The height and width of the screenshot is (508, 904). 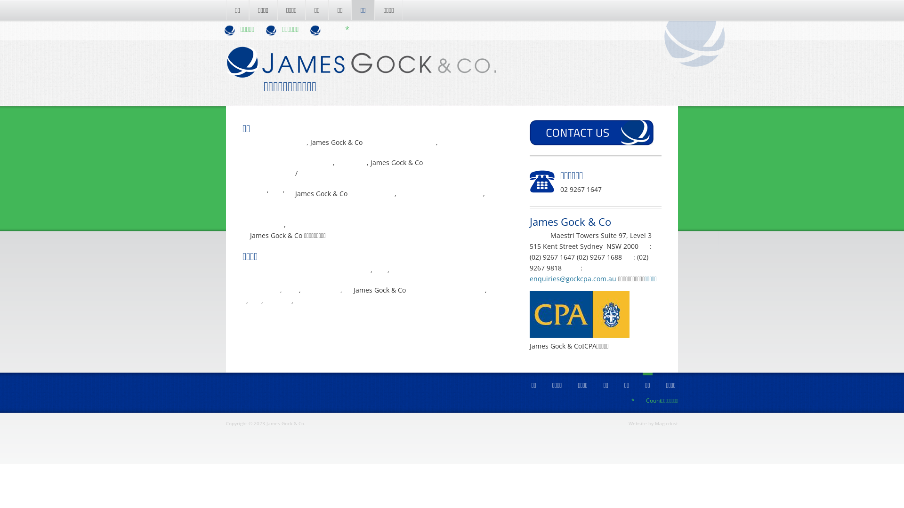 I want to click on Magicdust, so click(x=667, y=423).